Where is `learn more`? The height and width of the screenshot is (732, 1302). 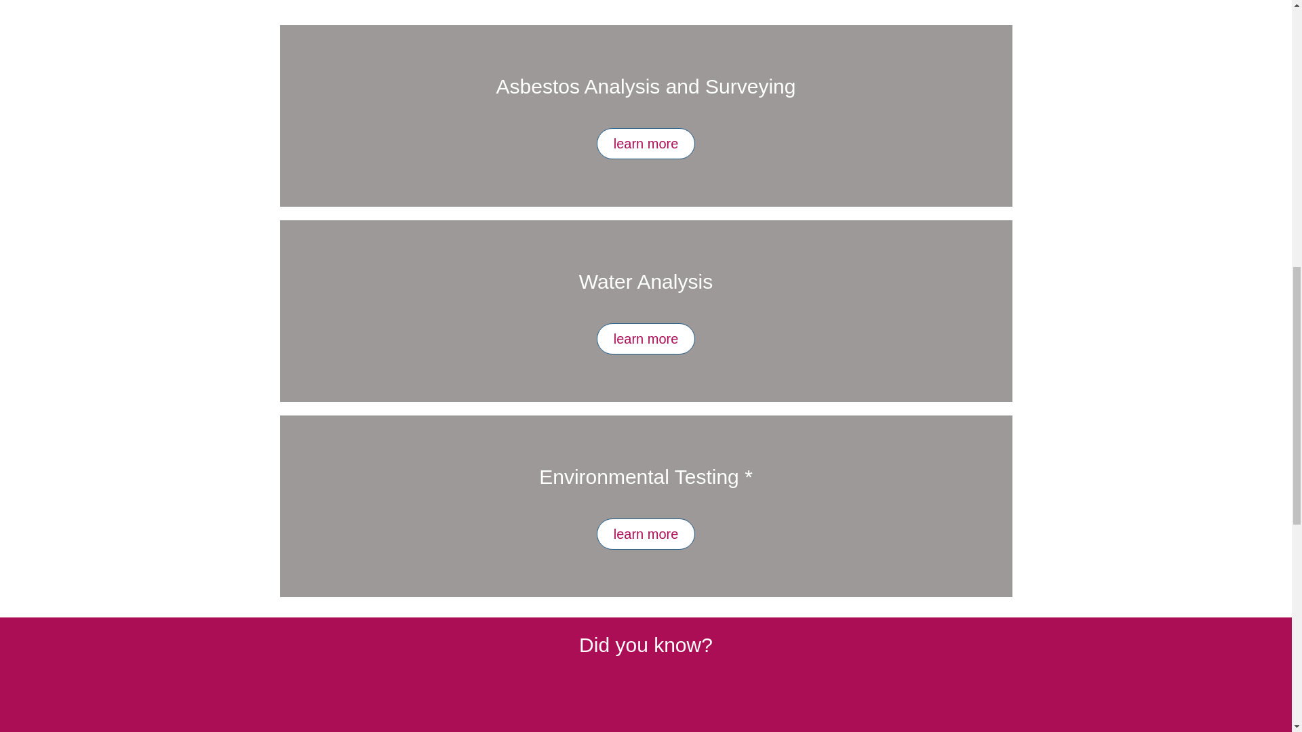
learn more is located at coordinates (646, 144).